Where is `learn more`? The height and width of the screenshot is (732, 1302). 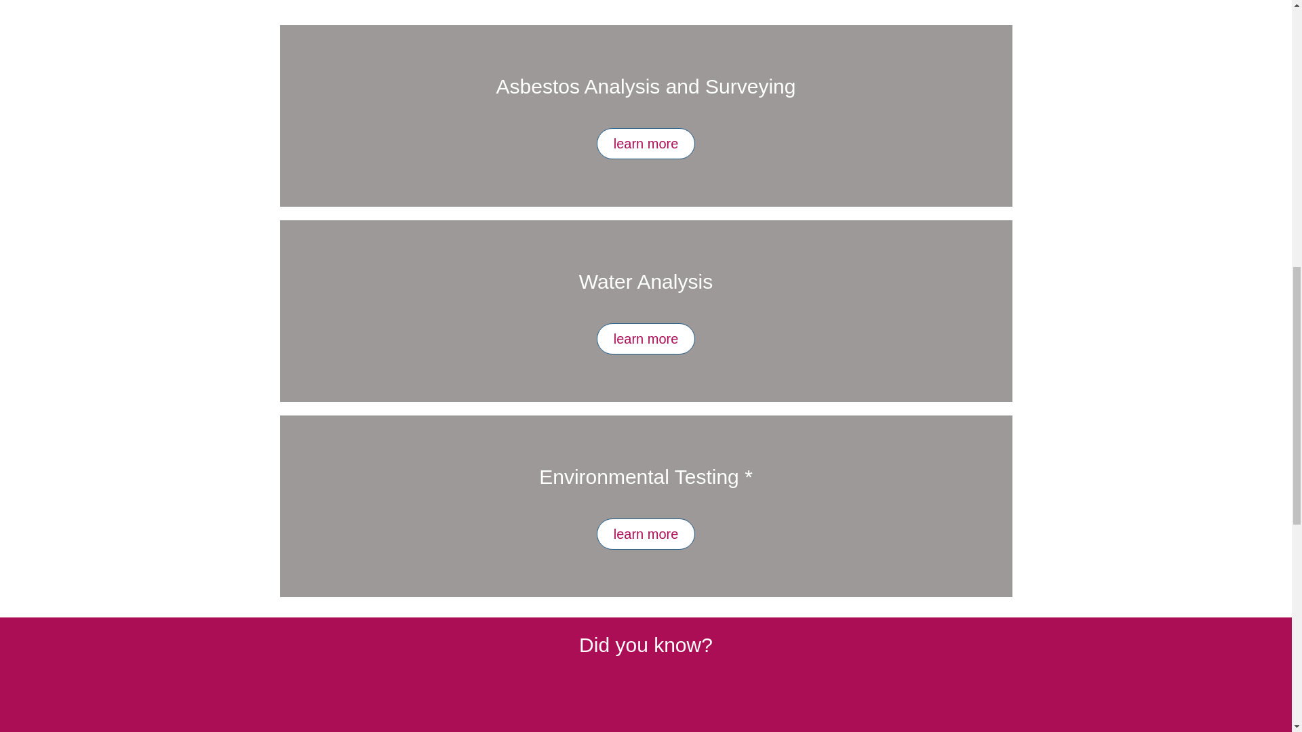
learn more is located at coordinates (646, 144).